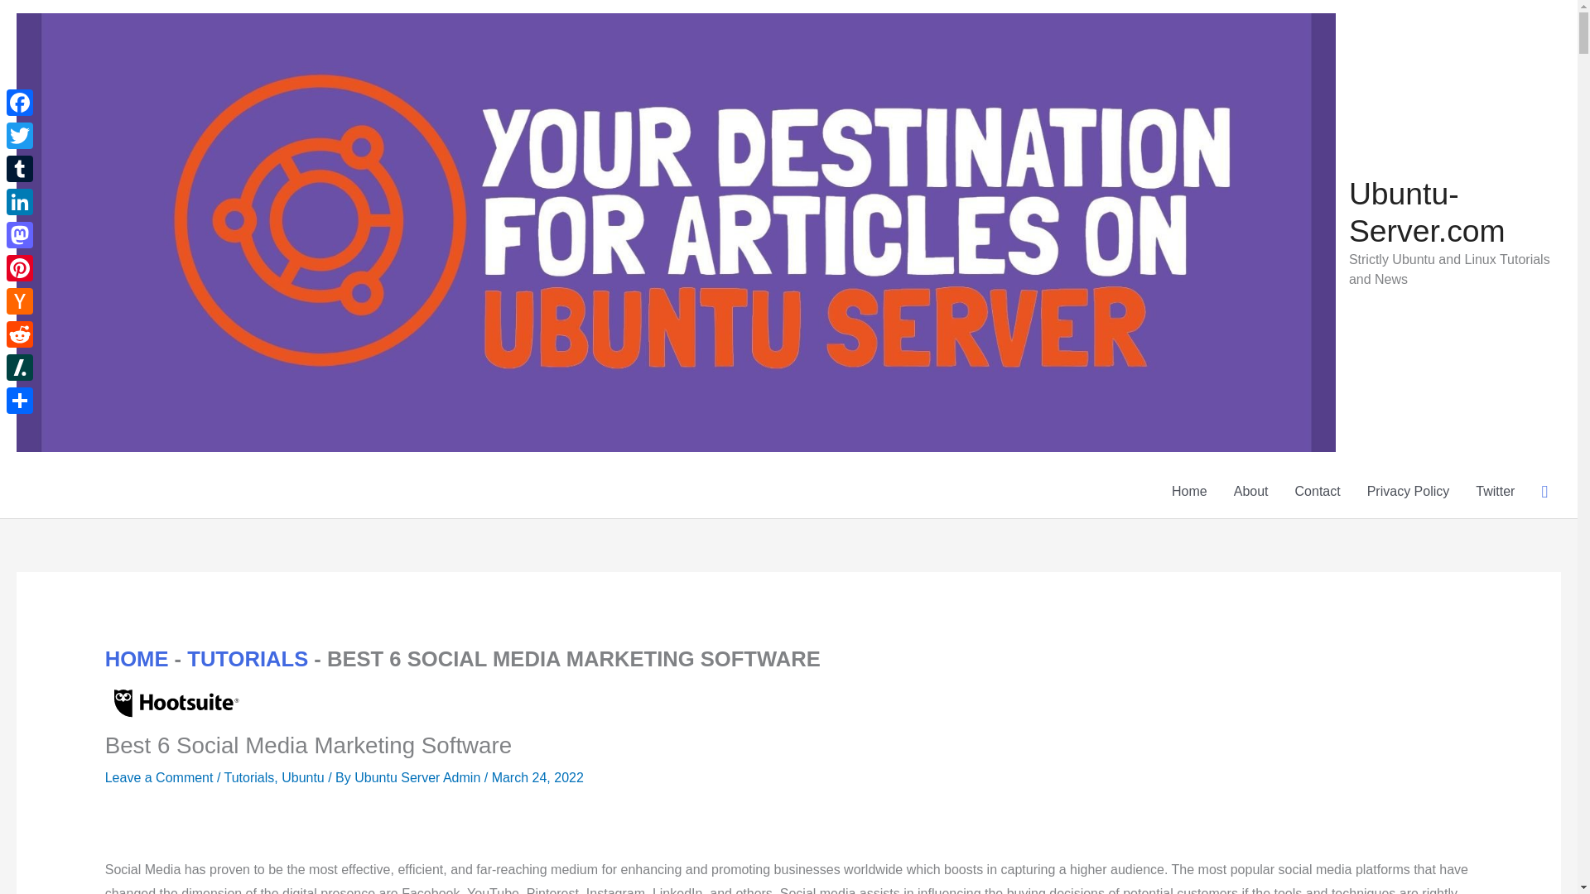  Describe the element at coordinates (1318, 492) in the screenshot. I see `Contact Us` at that location.